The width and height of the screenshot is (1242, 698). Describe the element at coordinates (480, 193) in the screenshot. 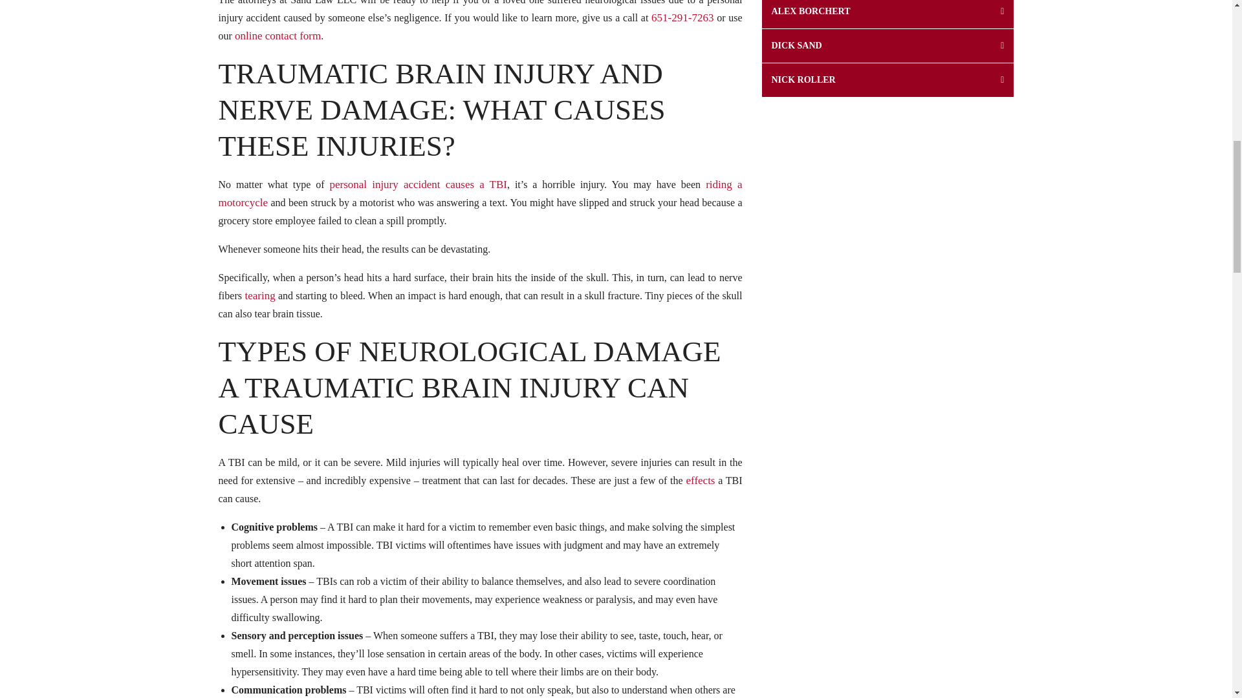

I see `riding a motorcycle` at that location.